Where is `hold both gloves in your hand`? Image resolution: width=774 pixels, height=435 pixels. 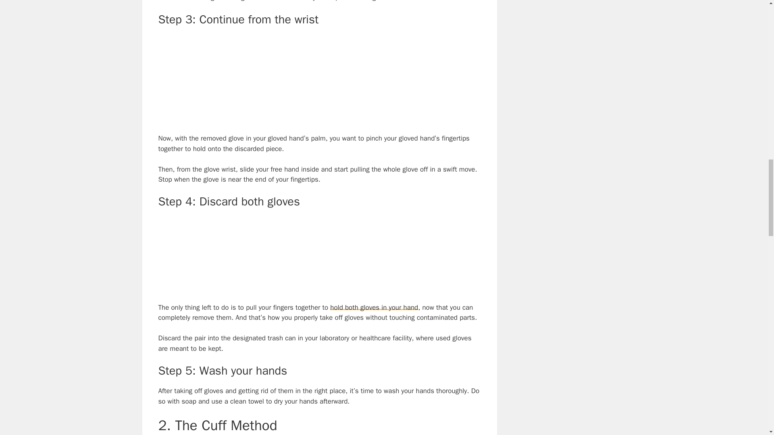 hold both gloves in your hand is located at coordinates (374, 307).